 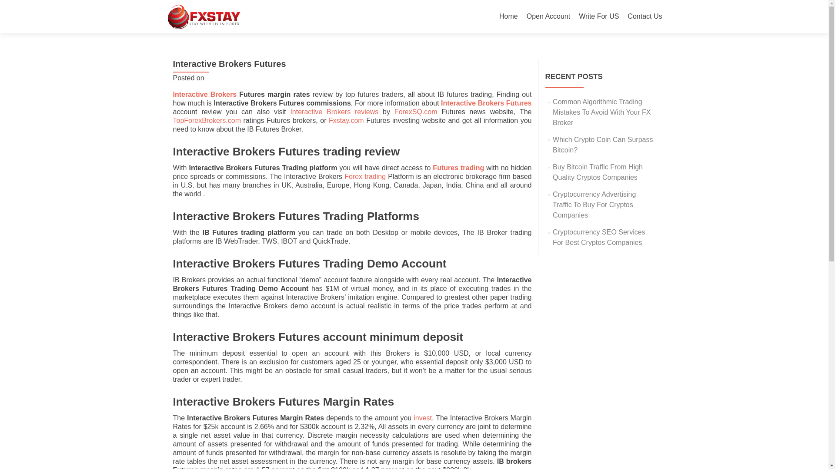 I want to click on Home, so click(x=508, y=17).